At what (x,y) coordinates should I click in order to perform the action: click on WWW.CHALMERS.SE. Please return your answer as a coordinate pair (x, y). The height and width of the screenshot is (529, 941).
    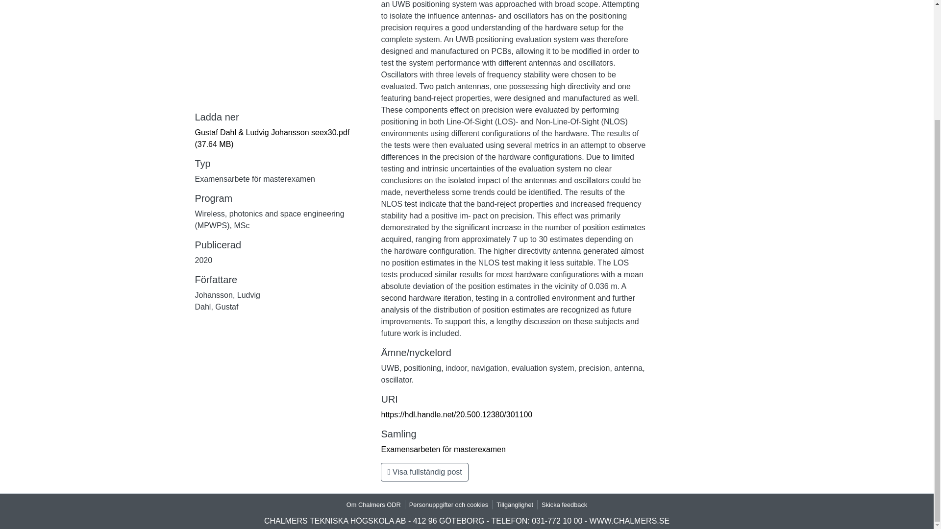
    Looking at the image, I should click on (630, 521).